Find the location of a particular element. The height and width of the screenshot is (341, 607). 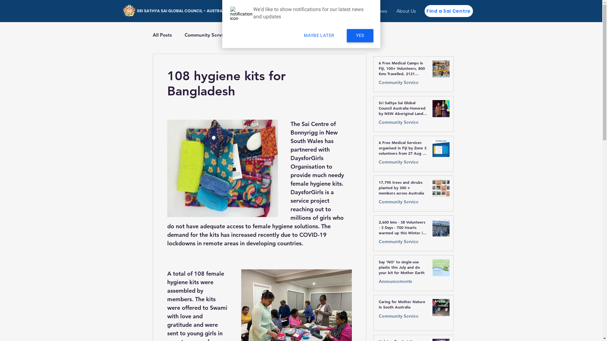

Community Service is located at coordinates (399, 316).